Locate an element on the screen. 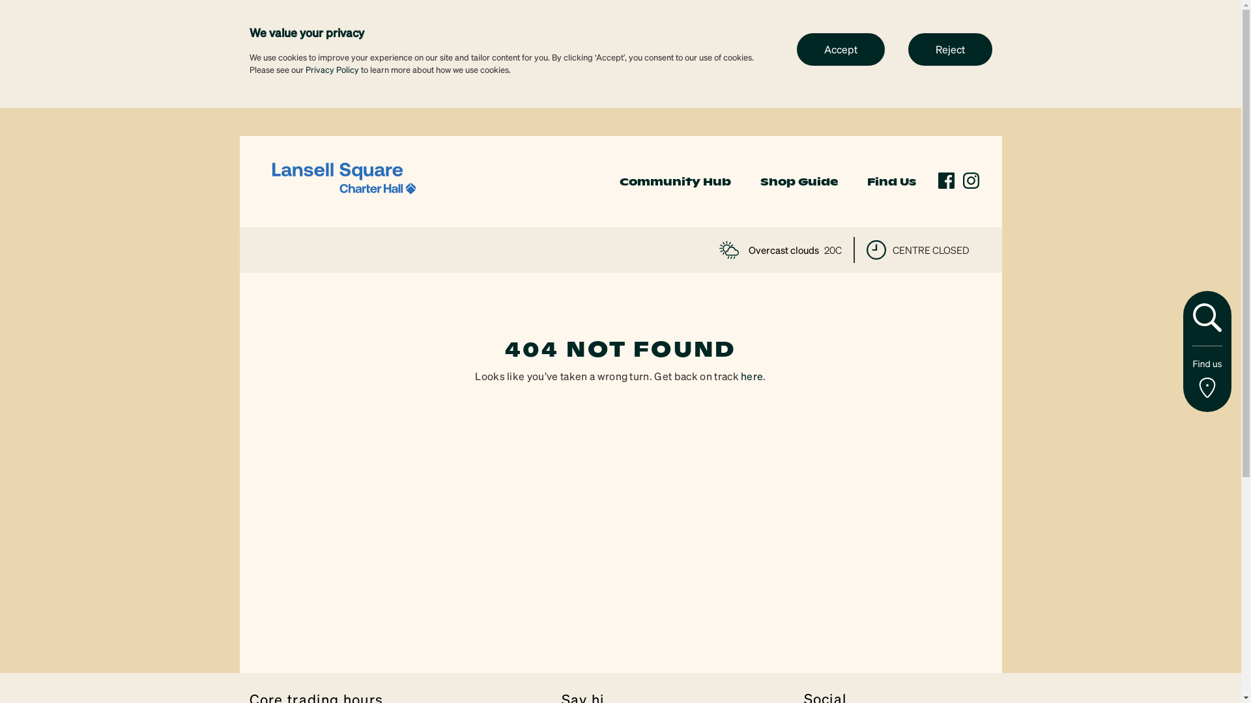 This screenshot has height=703, width=1251. Shop Guide is located at coordinates (799, 182).